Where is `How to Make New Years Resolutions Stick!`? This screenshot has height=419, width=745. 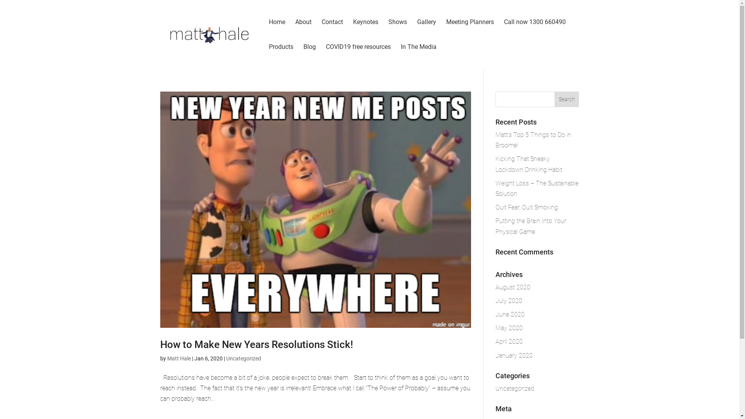 How to Make New Years Resolutions Stick! is located at coordinates (256, 345).